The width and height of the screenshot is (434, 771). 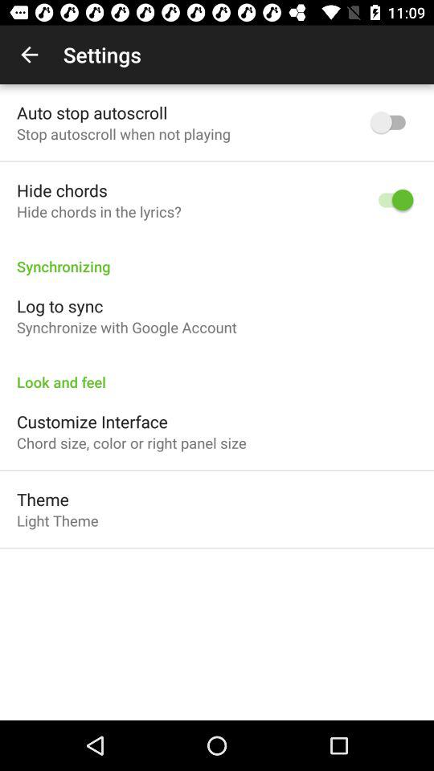 What do you see at coordinates (29, 55) in the screenshot?
I see `click the item to the left of the settings` at bounding box center [29, 55].